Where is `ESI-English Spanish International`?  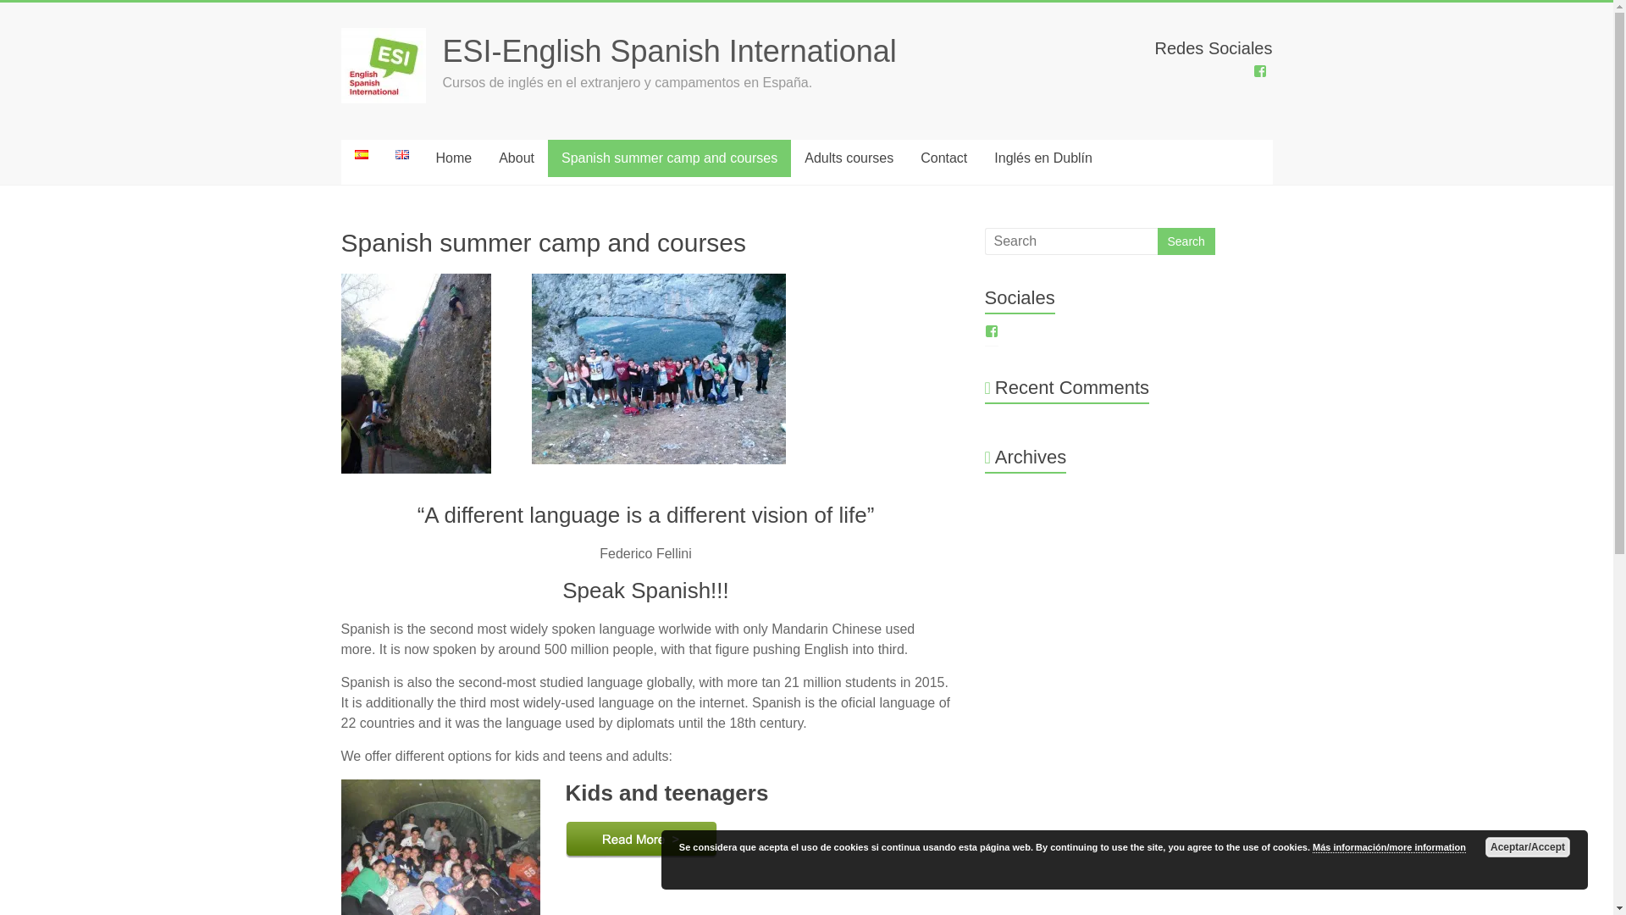 ESI-English Spanish International is located at coordinates (669, 51).